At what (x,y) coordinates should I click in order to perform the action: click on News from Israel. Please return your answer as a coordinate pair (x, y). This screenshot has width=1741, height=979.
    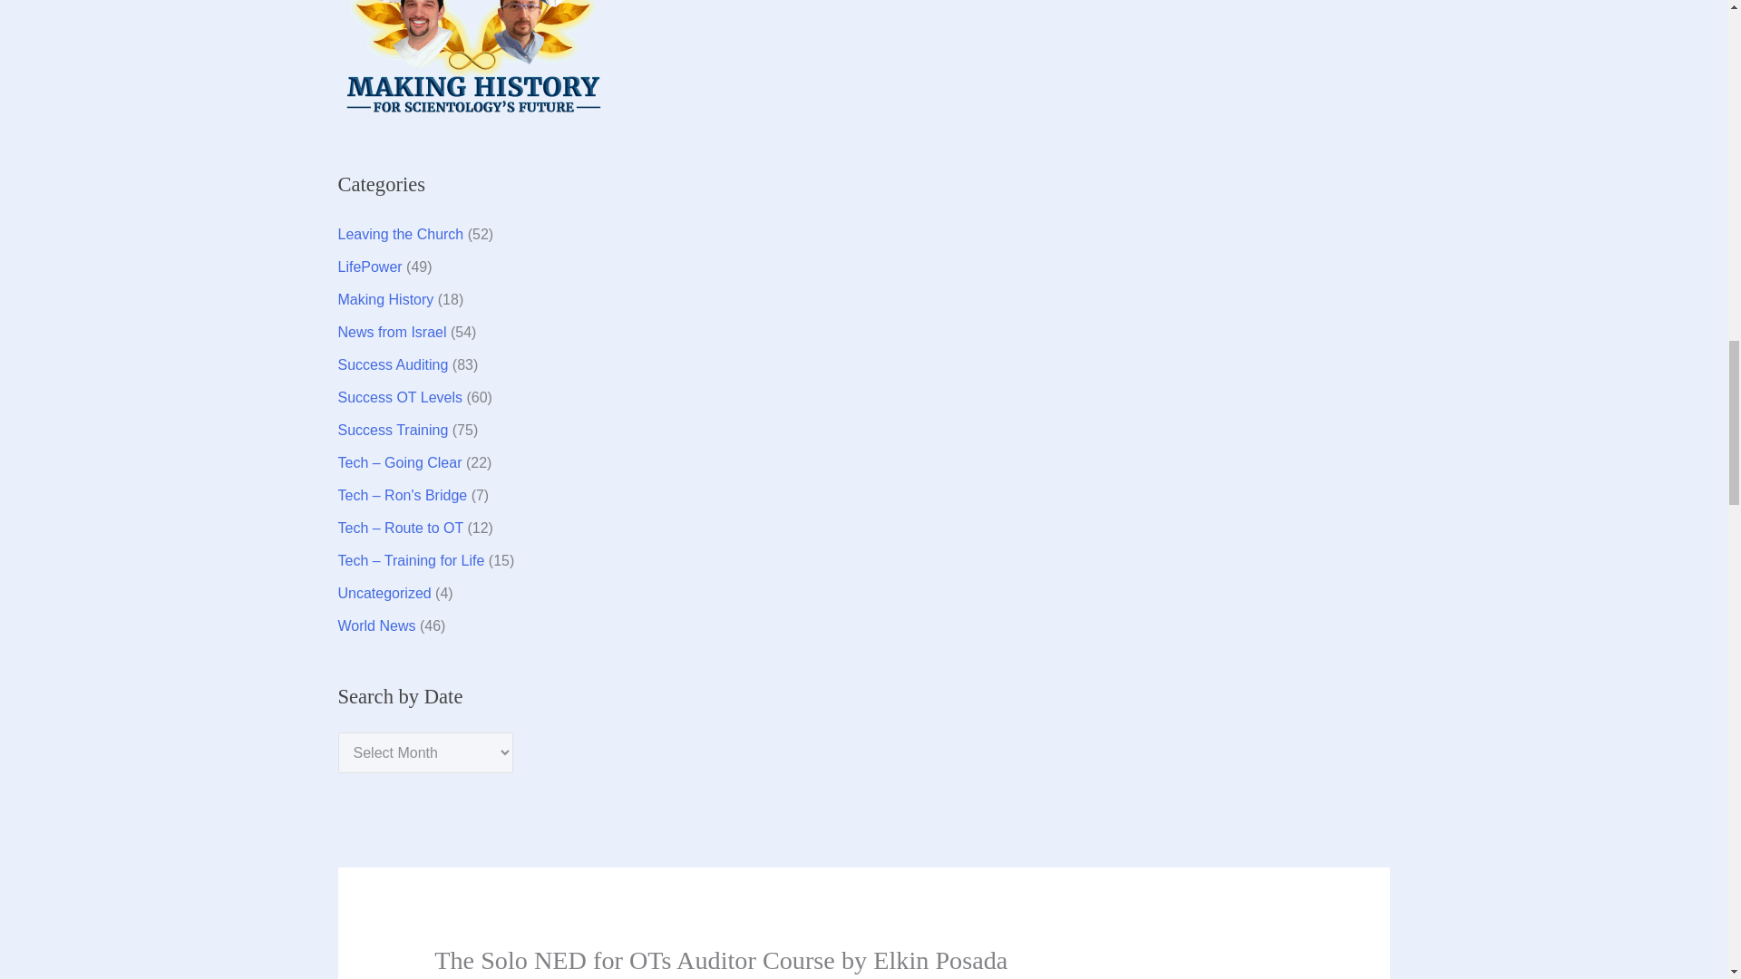
    Looking at the image, I should click on (392, 332).